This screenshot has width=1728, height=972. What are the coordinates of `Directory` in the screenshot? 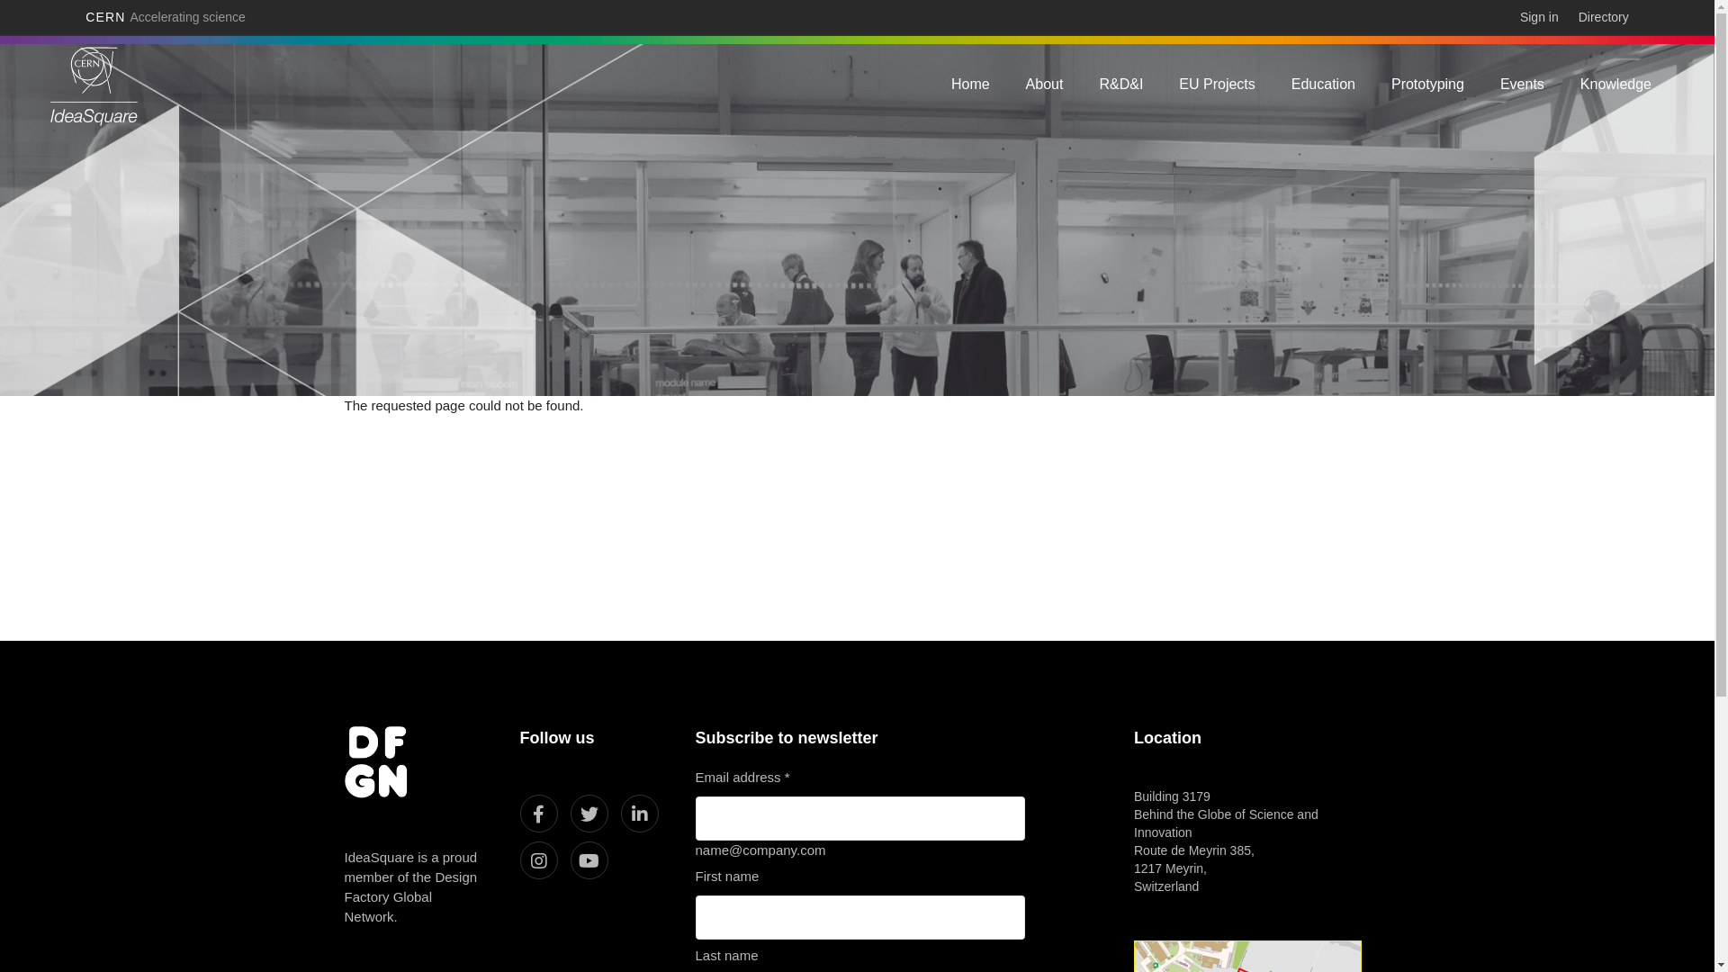 It's located at (1604, 17).